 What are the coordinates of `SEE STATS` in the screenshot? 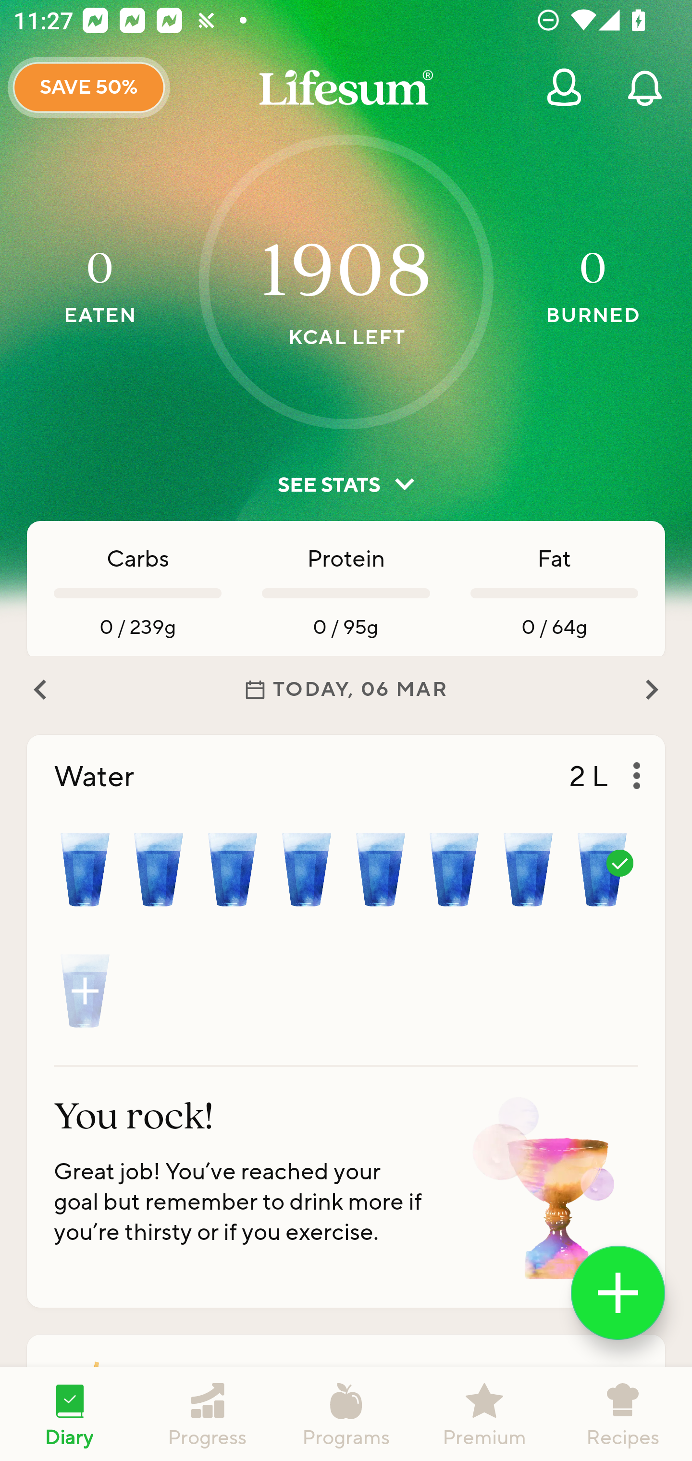 It's located at (346, 484).